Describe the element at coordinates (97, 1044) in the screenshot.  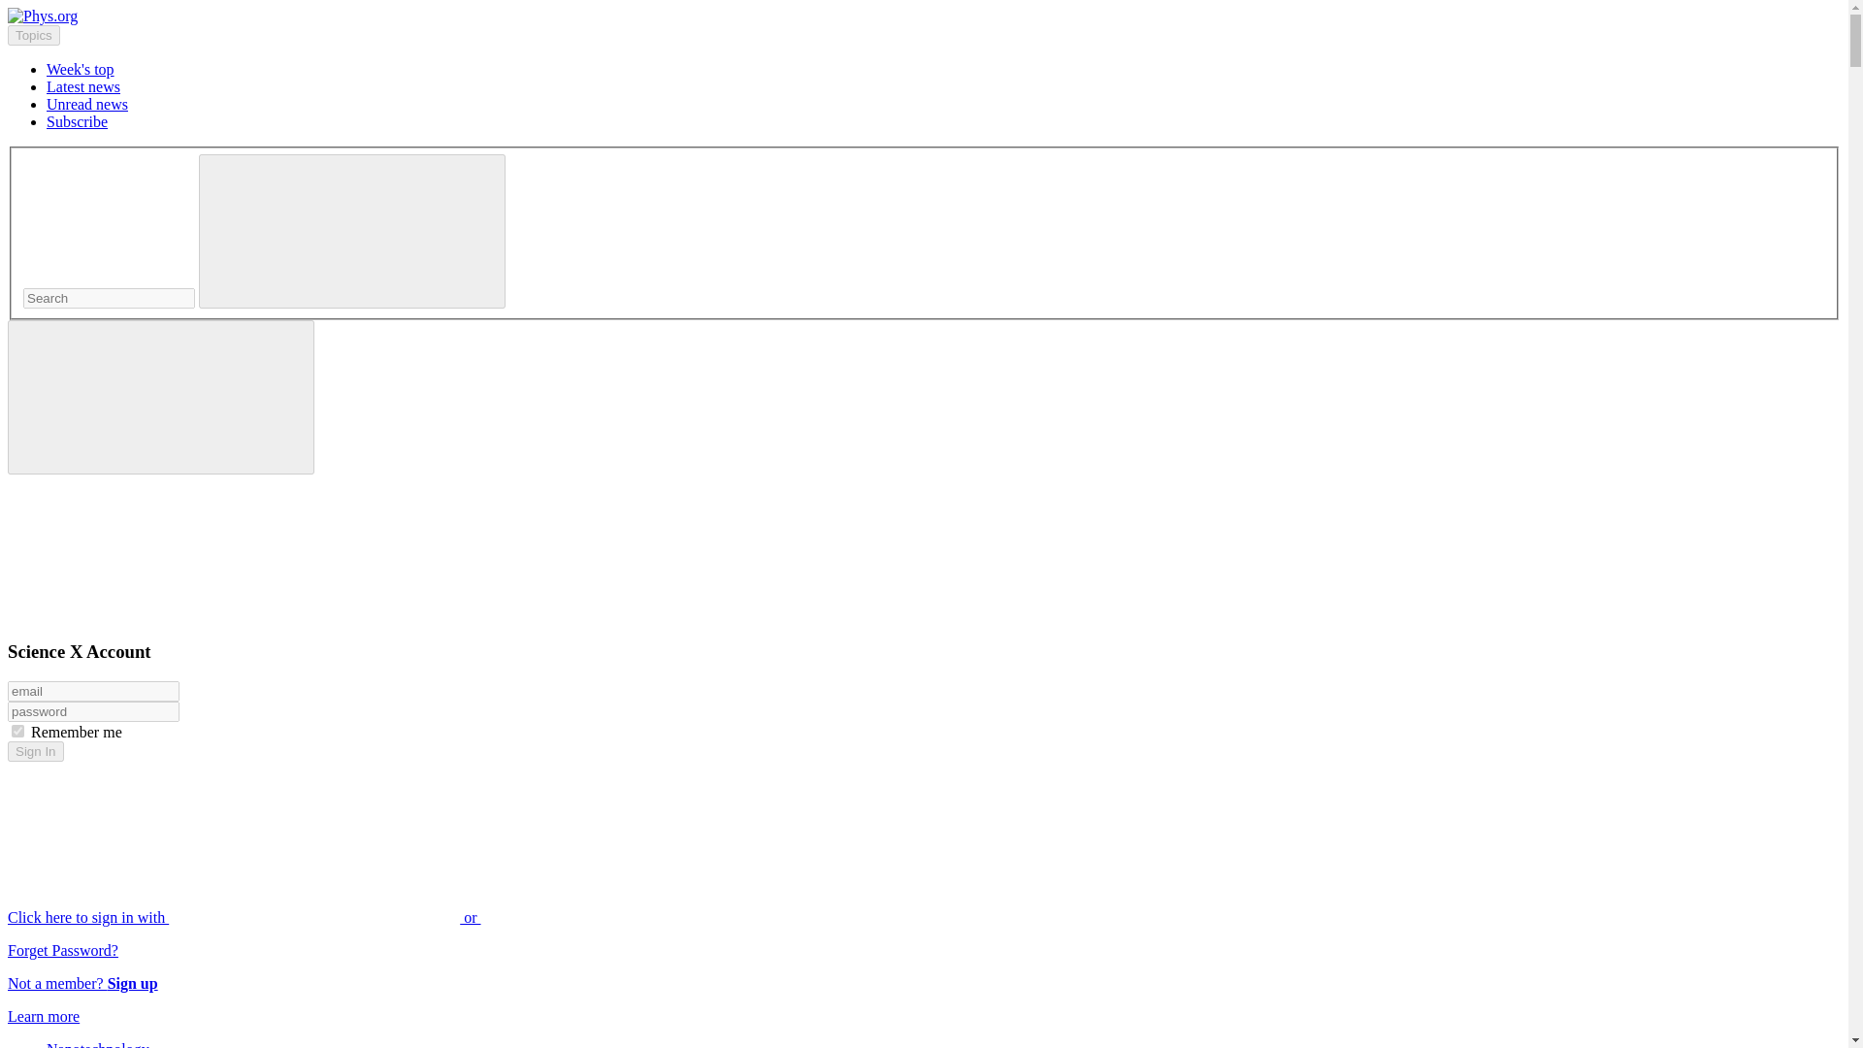
I see `Nanotechnology` at that location.